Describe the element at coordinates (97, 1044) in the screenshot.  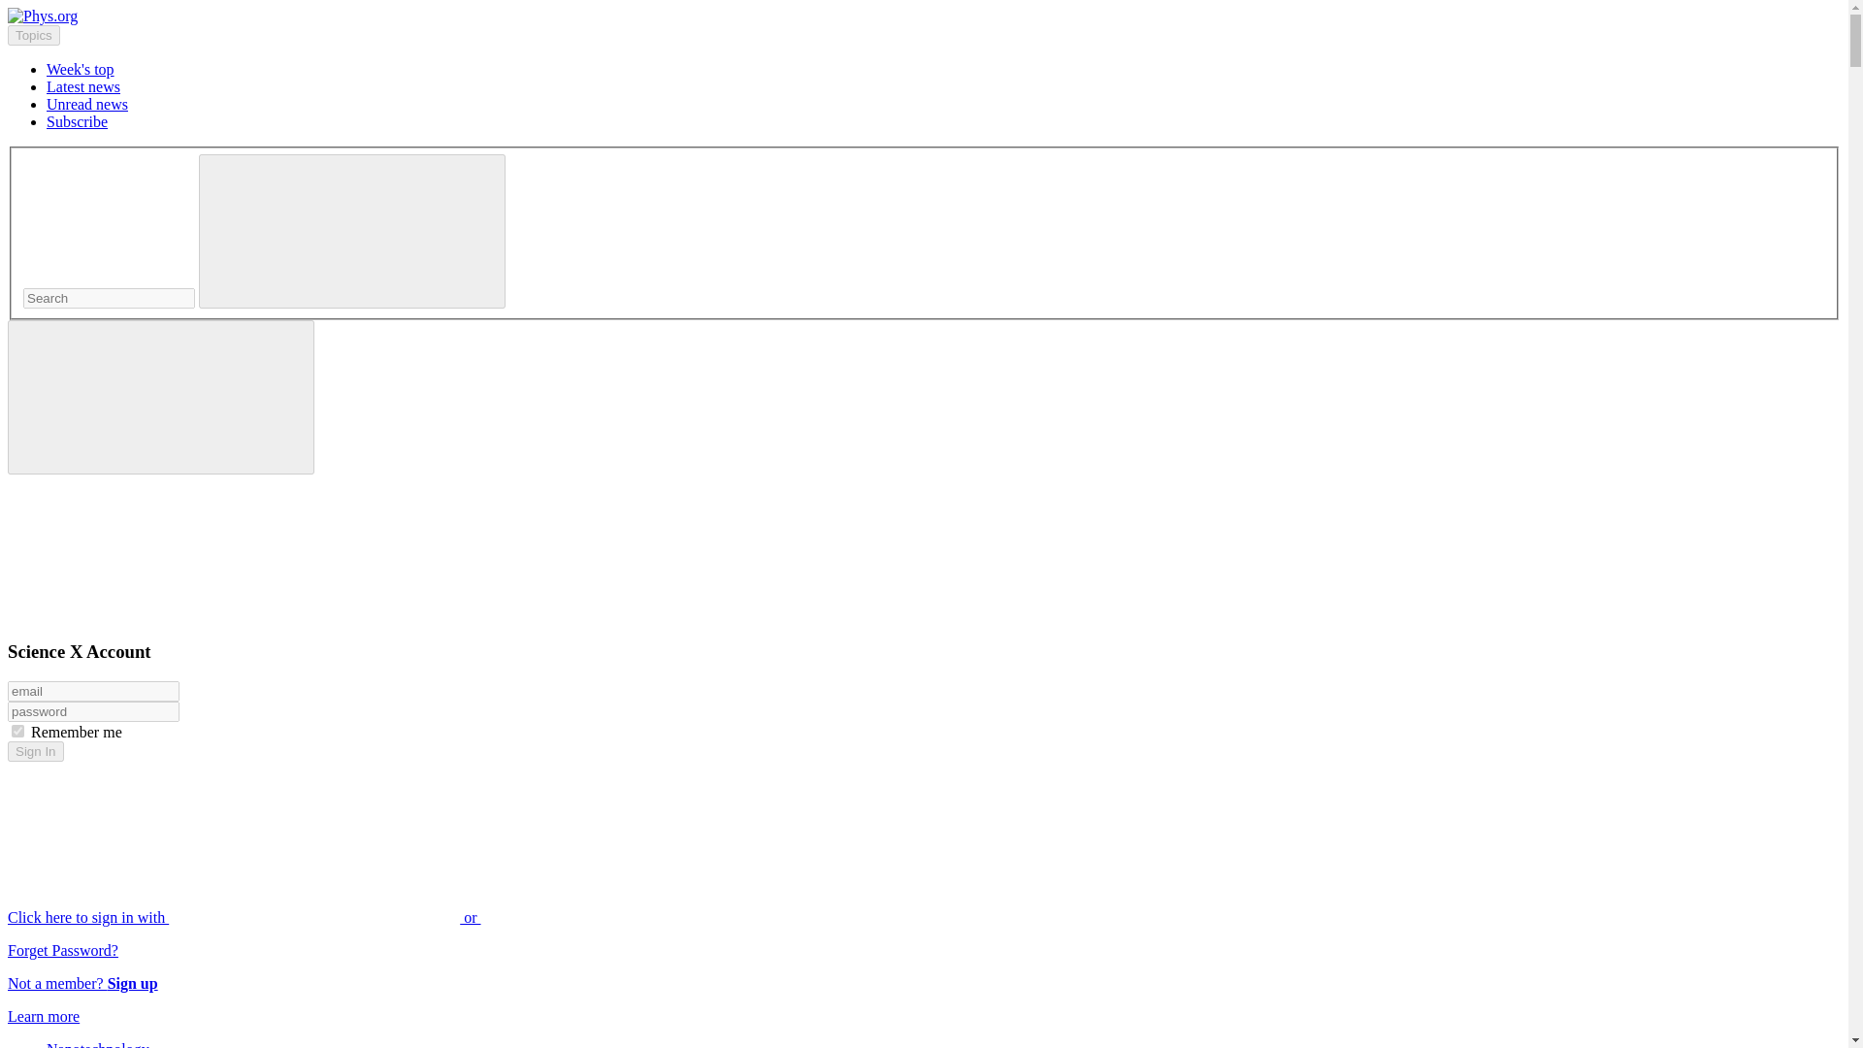
I see `Nanotechnology` at that location.